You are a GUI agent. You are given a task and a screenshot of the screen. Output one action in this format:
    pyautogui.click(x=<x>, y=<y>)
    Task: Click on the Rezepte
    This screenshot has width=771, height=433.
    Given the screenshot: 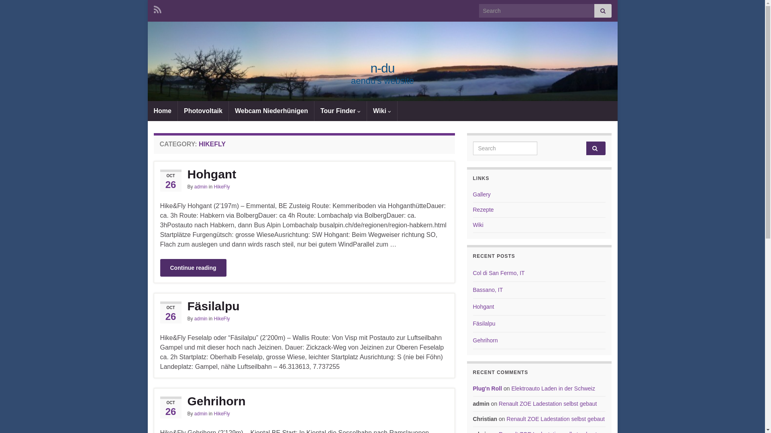 What is the action you would take?
    pyautogui.click(x=483, y=210)
    